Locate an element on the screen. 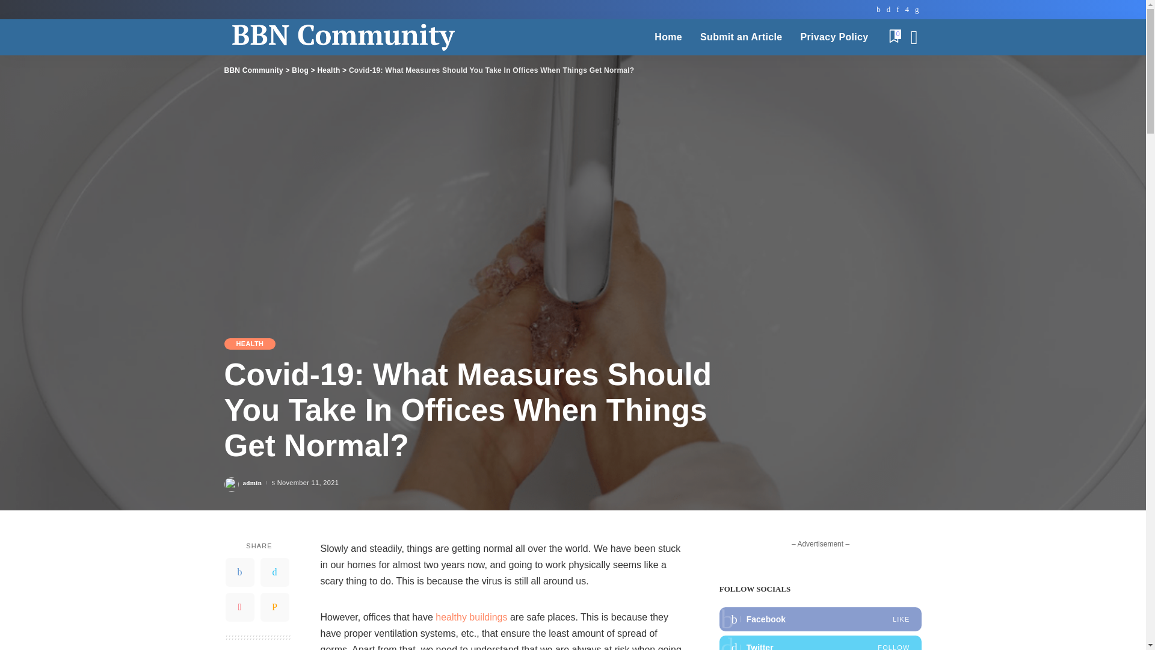  Go to the Health Category archives. is located at coordinates (328, 70).